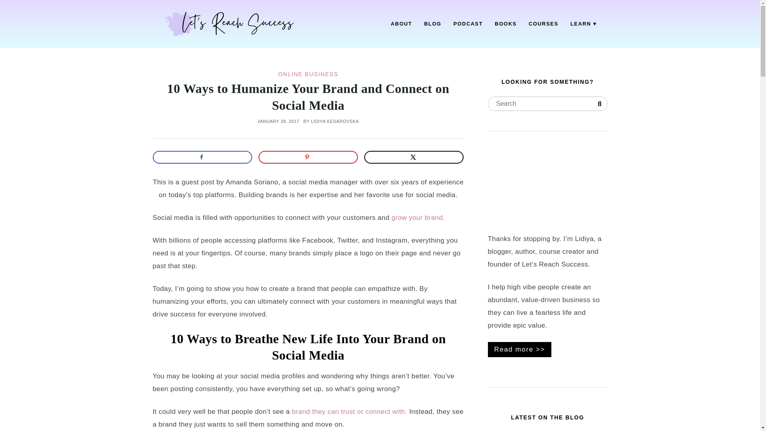 The width and height of the screenshot is (766, 431). What do you see at coordinates (505, 24) in the screenshot?
I see `BOOKS` at bounding box center [505, 24].